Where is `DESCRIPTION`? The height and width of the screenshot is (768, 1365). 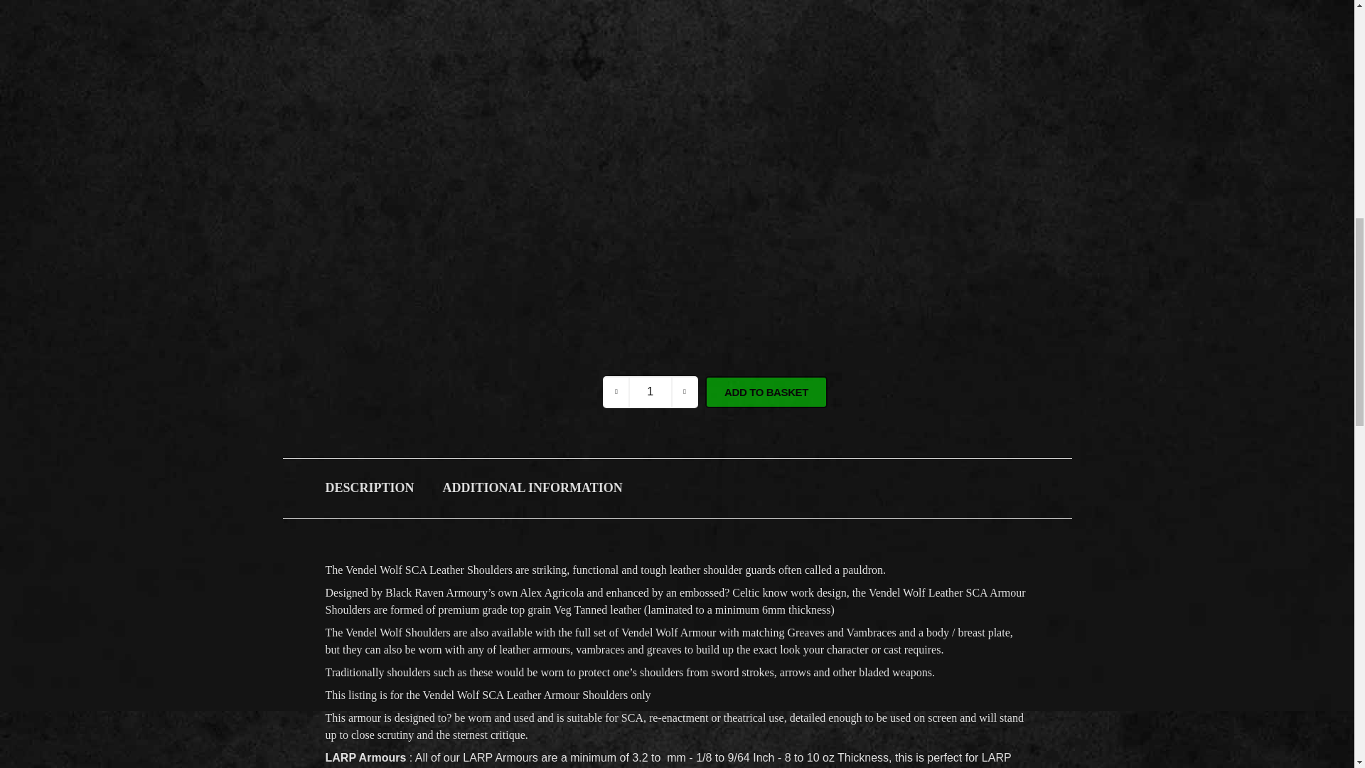 DESCRIPTION is located at coordinates (370, 486).